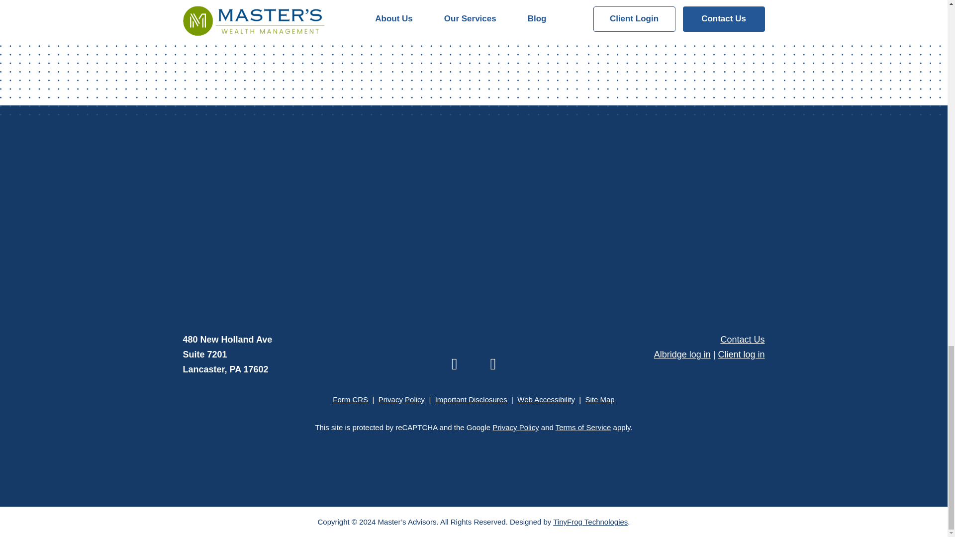  What do you see at coordinates (350, 399) in the screenshot?
I see `Form CRS` at bounding box center [350, 399].